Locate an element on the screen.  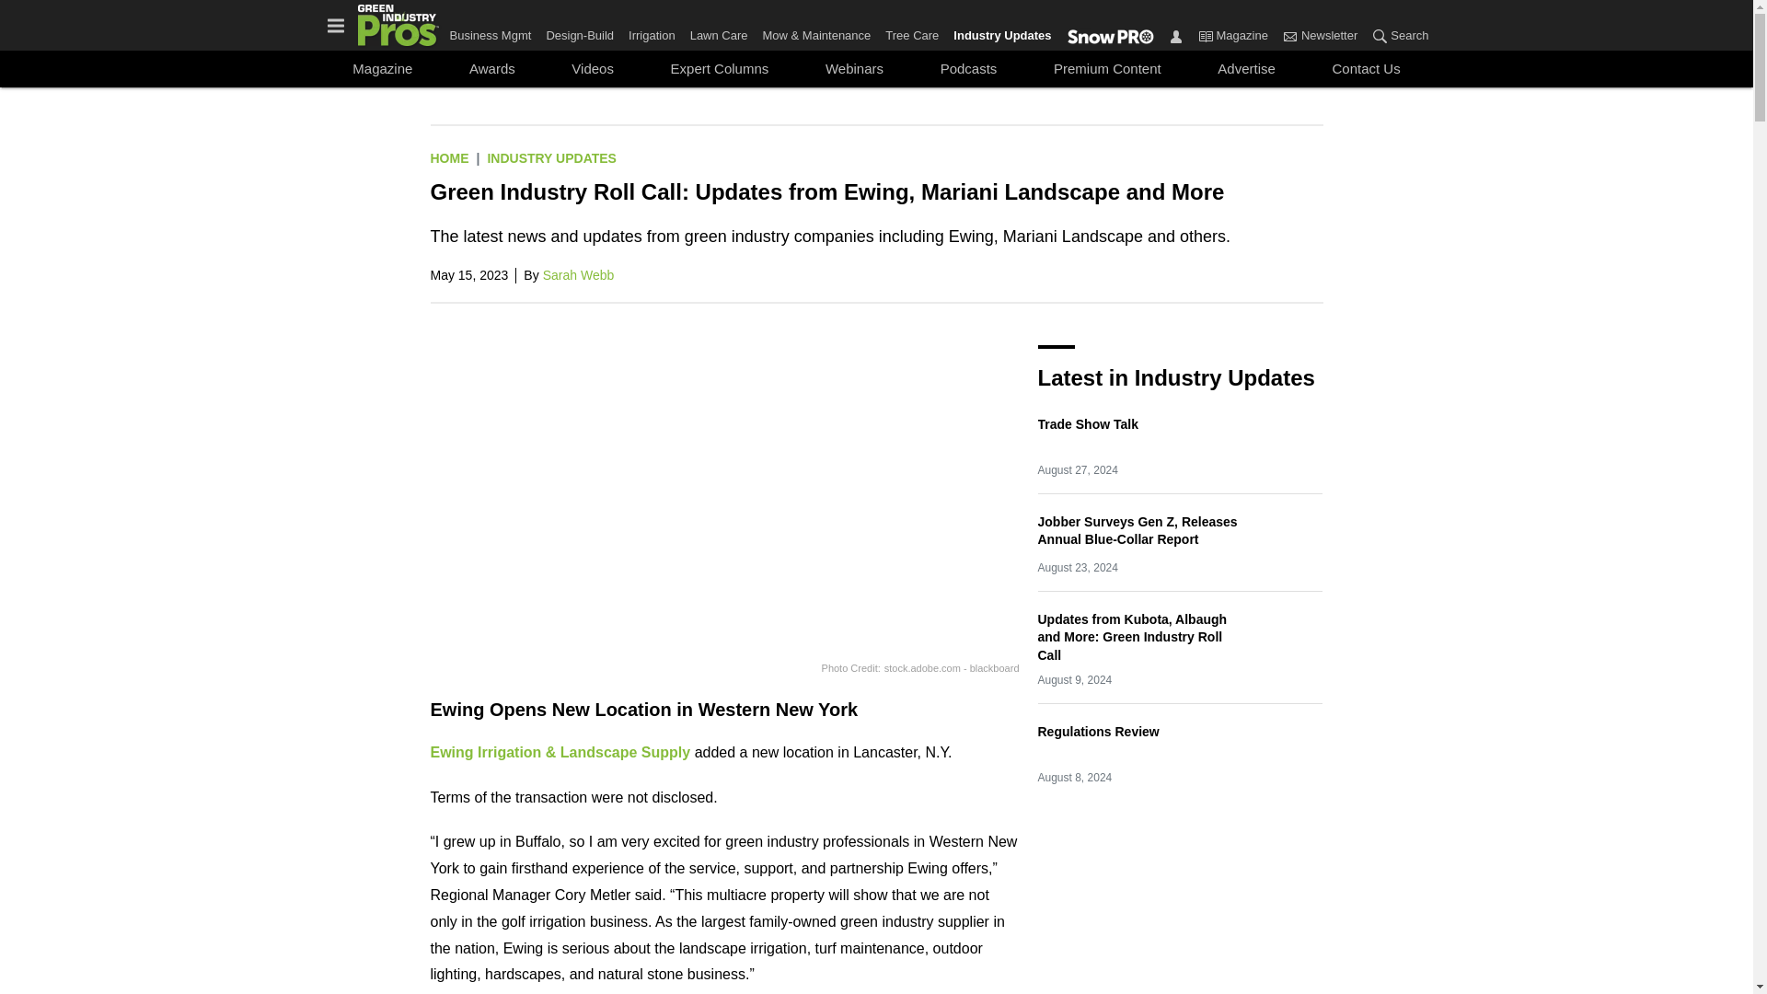
Newsletter is located at coordinates (1289, 35).